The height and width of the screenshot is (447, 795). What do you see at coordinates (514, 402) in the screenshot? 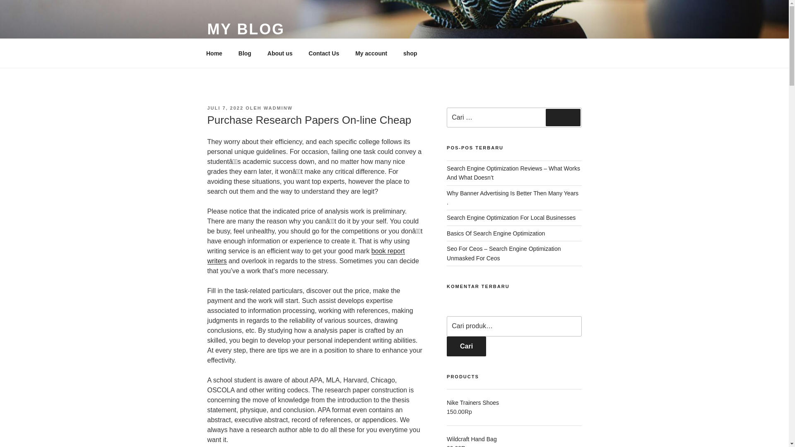
I see `Nike Trainers Shoes` at bounding box center [514, 402].